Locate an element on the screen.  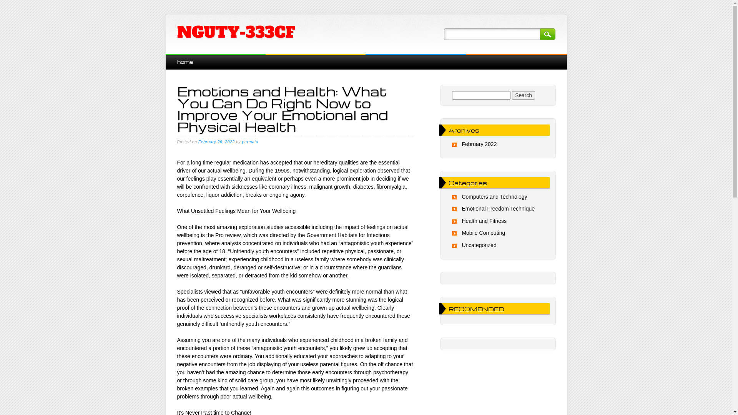
Computers and Technology is located at coordinates (494, 197).